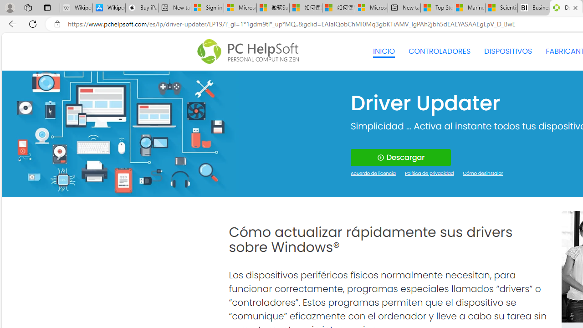 The width and height of the screenshot is (583, 328). Describe the element at coordinates (401, 158) in the screenshot. I see `Download Icon Descargar` at that location.